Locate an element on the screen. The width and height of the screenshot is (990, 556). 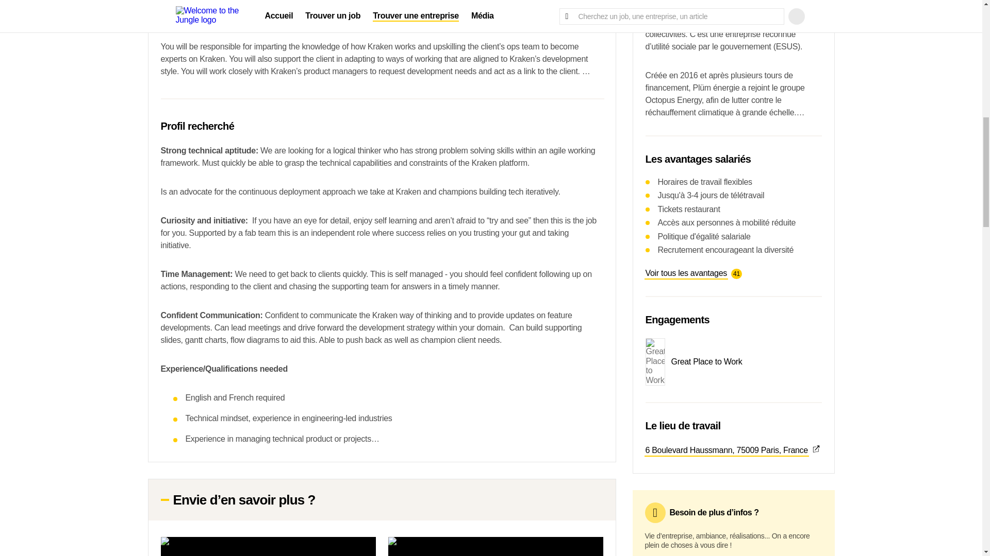
Voir tous les avantages is located at coordinates (686, 273).